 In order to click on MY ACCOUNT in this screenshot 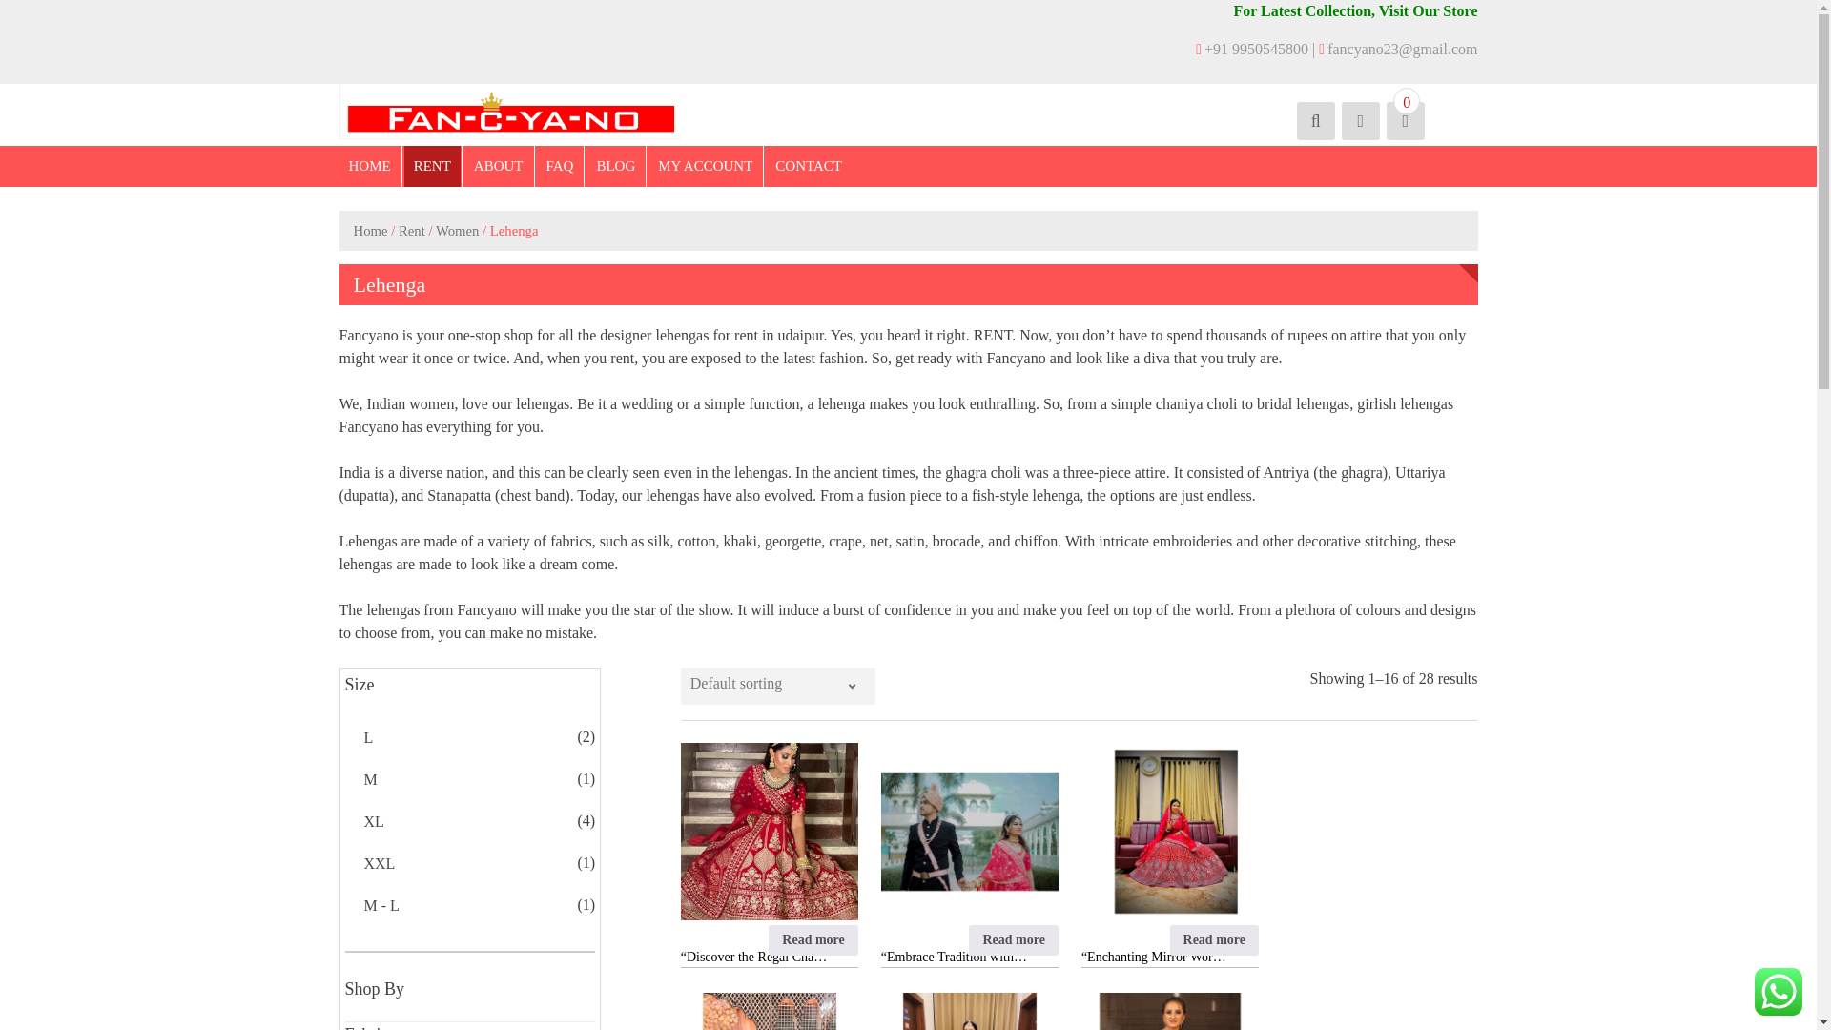, I will do `click(704, 166)`.